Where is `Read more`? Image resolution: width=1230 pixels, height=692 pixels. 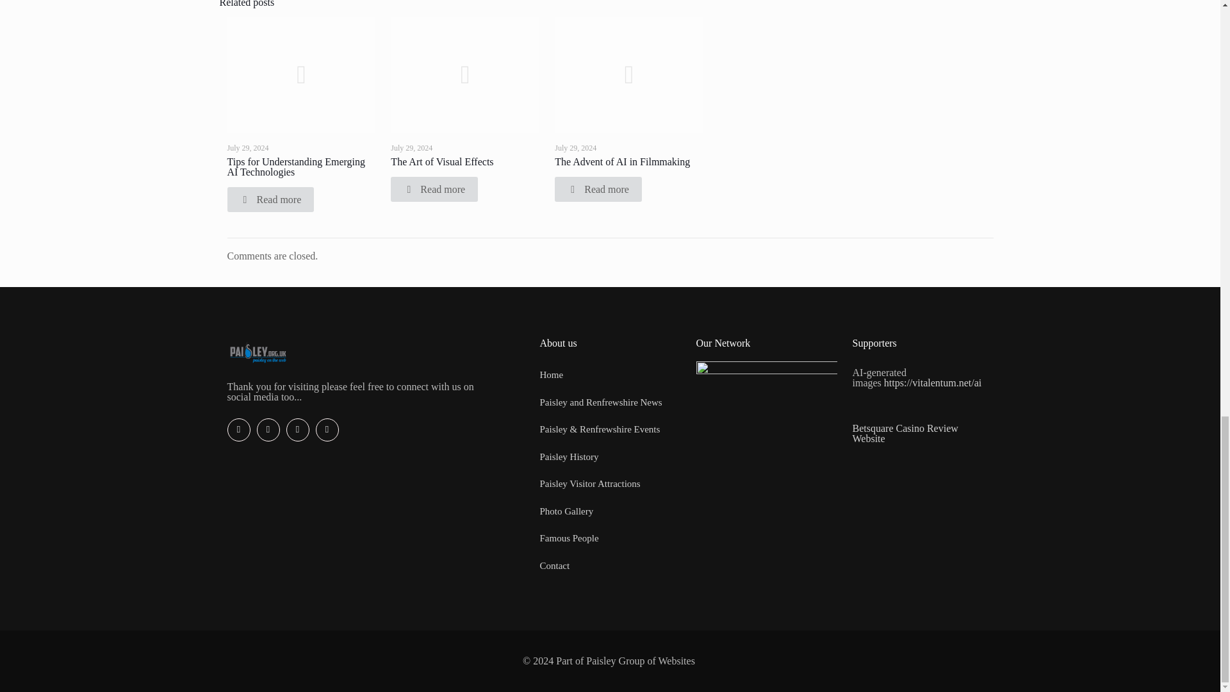 Read more is located at coordinates (598, 190).